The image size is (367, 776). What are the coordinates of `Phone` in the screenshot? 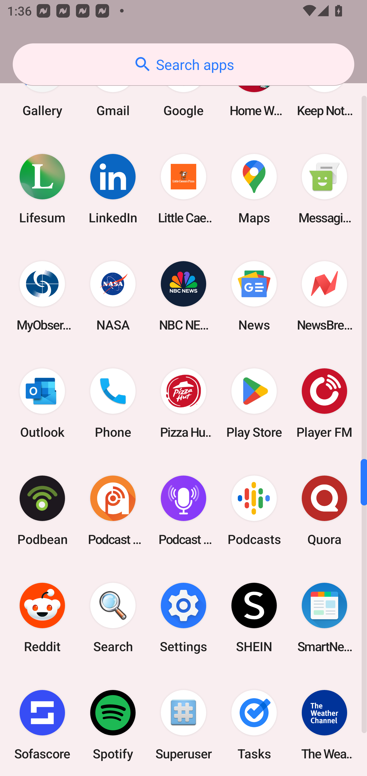 It's located at (113, 403).